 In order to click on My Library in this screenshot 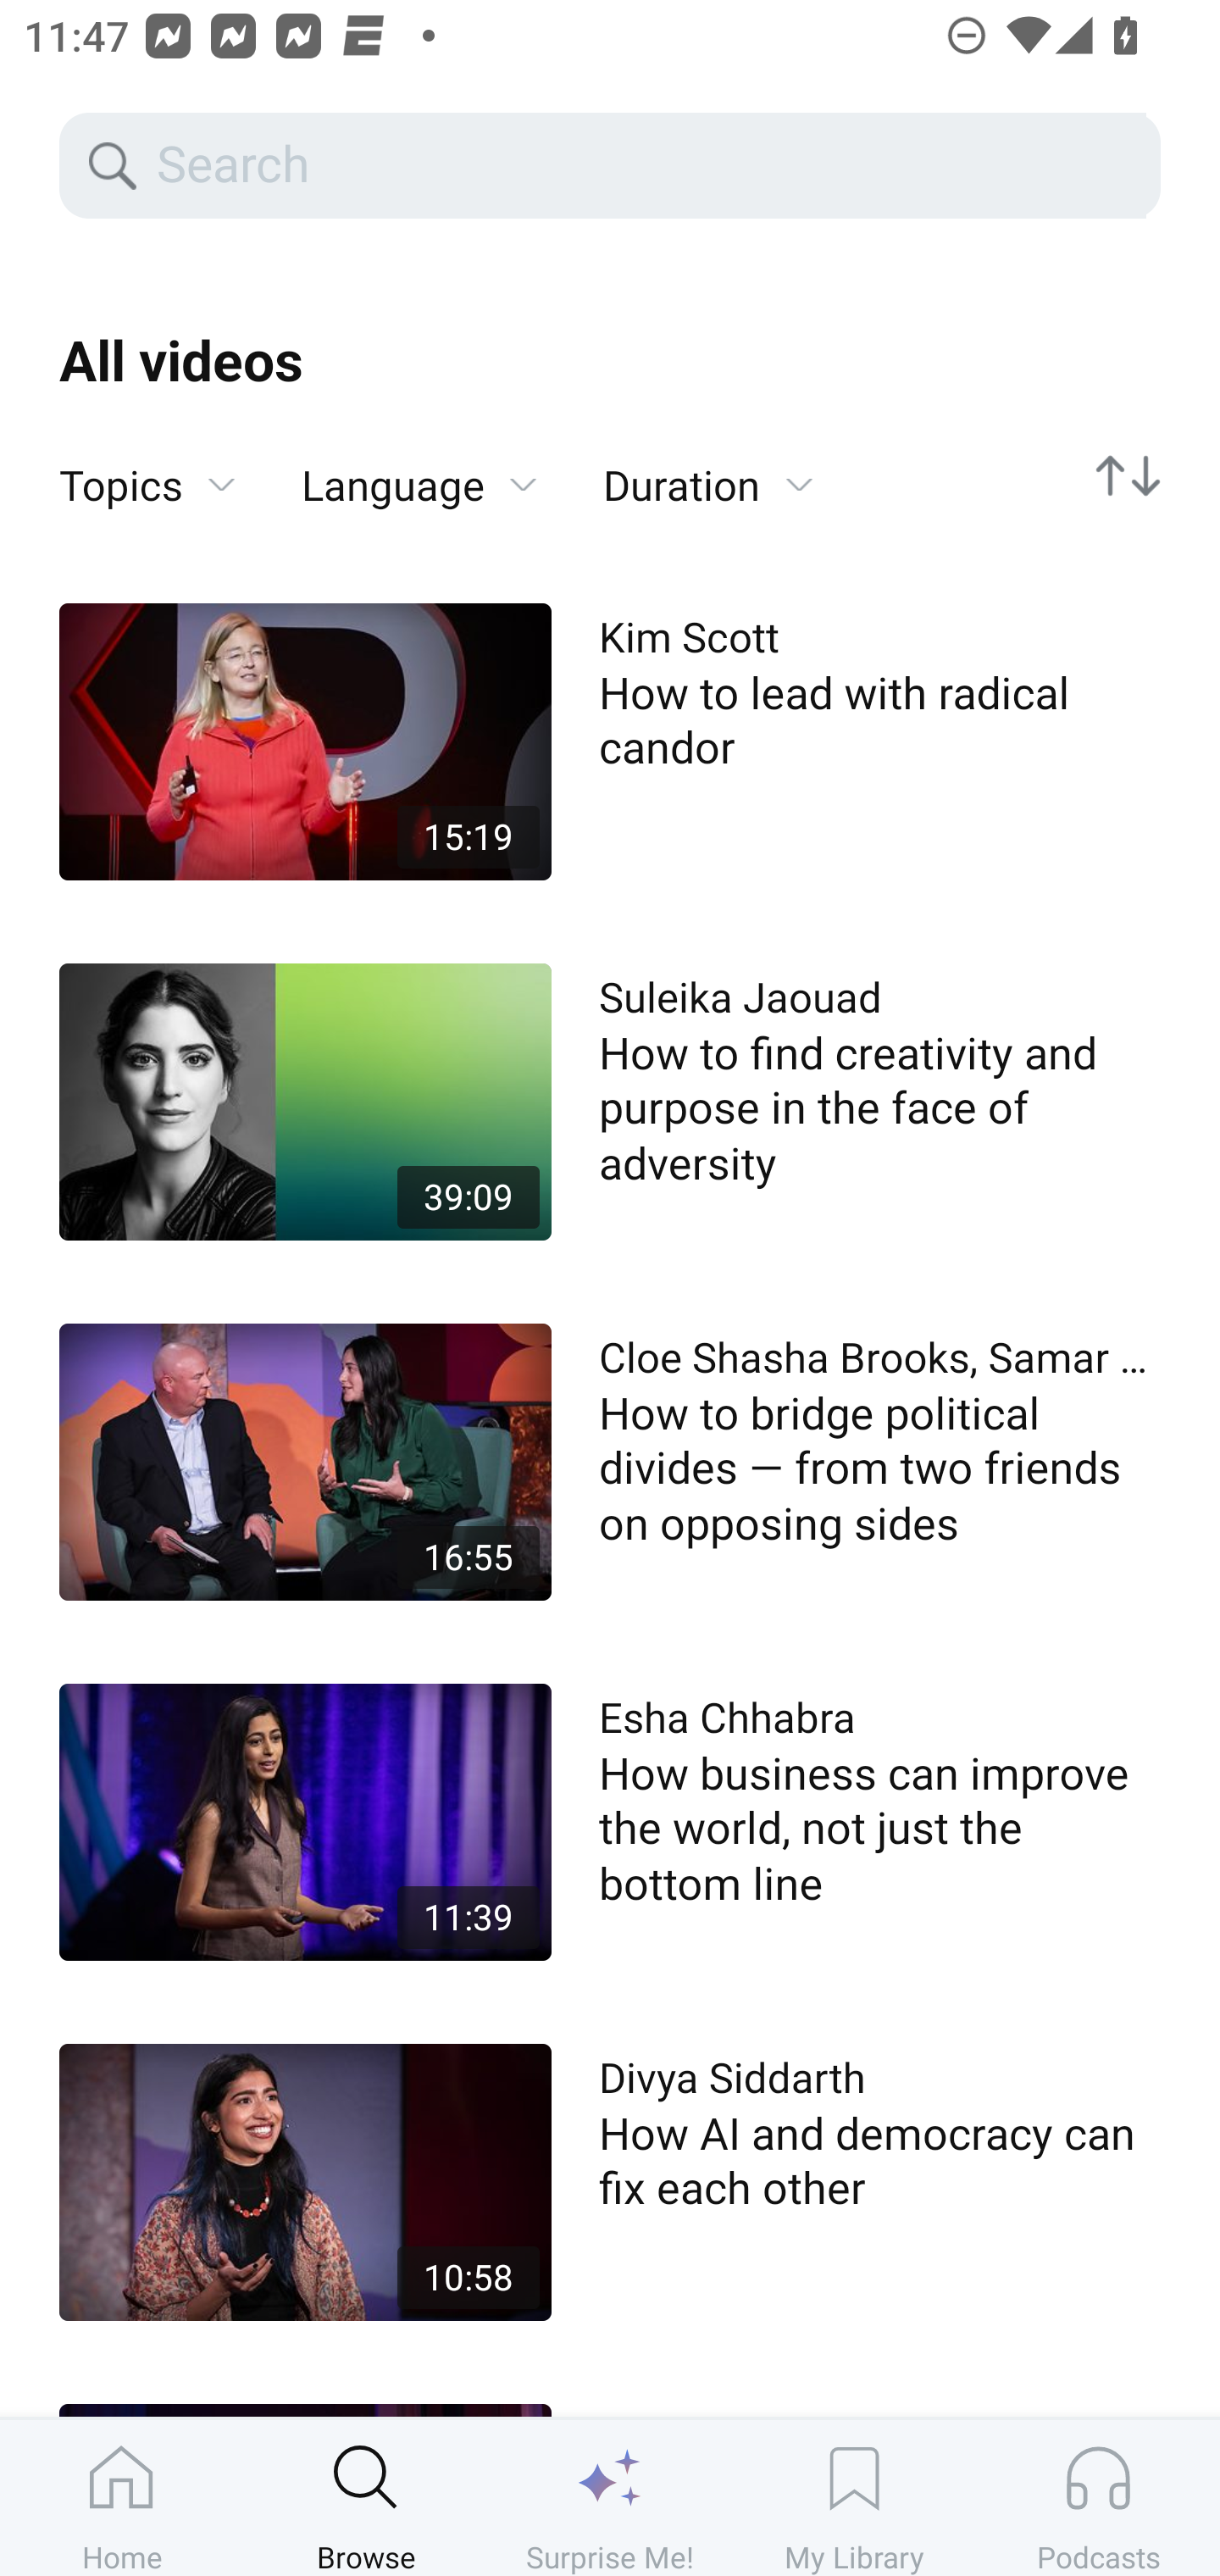, I will do `click(854, 2497)`.